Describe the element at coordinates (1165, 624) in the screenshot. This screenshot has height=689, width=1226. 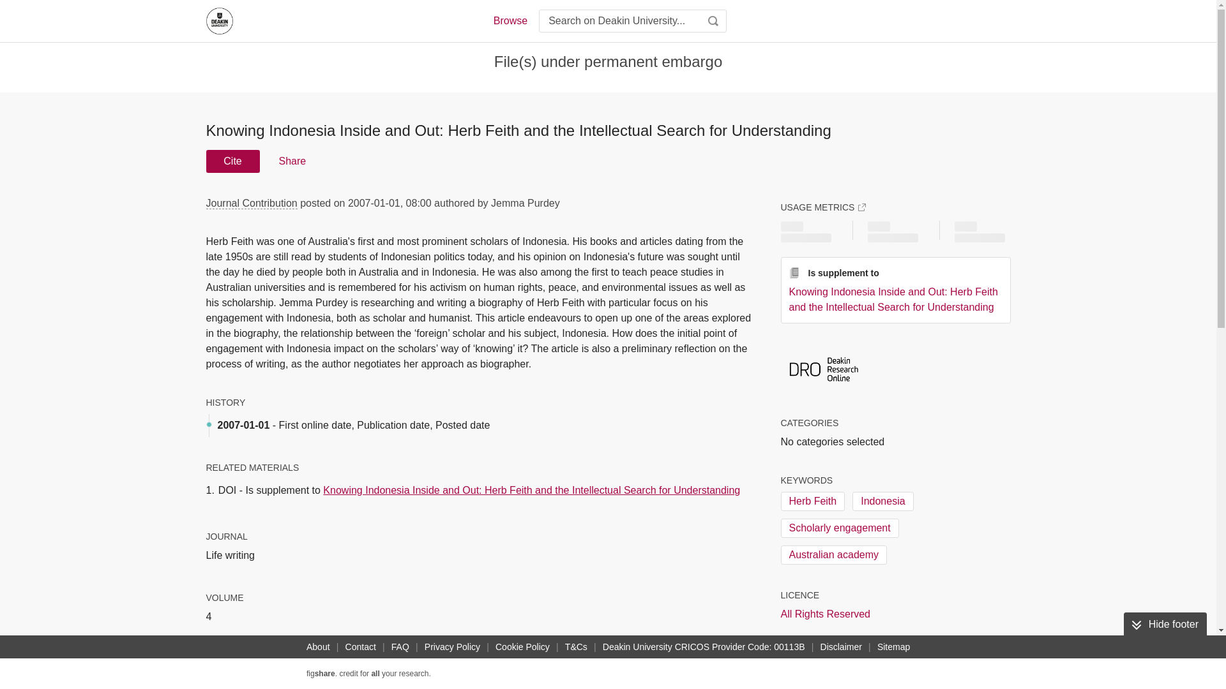
I see `Hide footer` at that location.